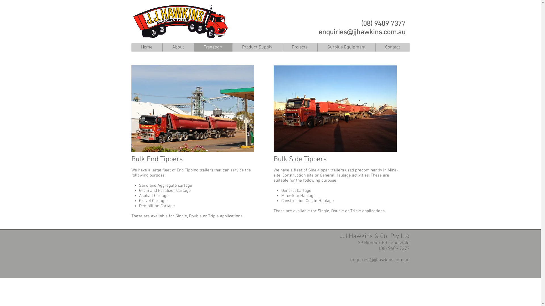 The height and width of the screenshot is (306, 545). I want to click on enquiries@jjhawkins.com.au, so click(362, 33).